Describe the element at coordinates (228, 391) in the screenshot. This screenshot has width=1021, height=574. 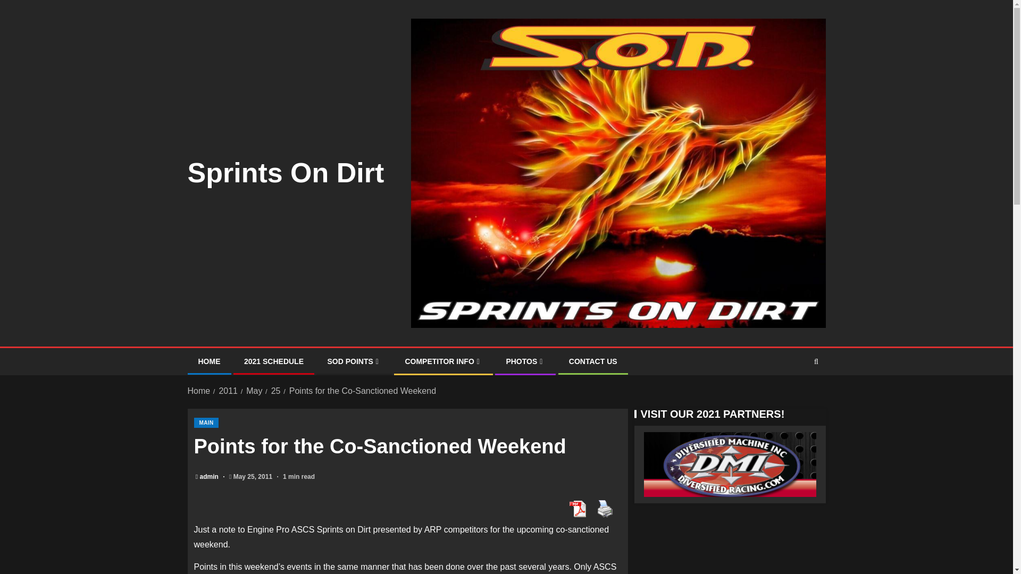
I see `2011` at that location.